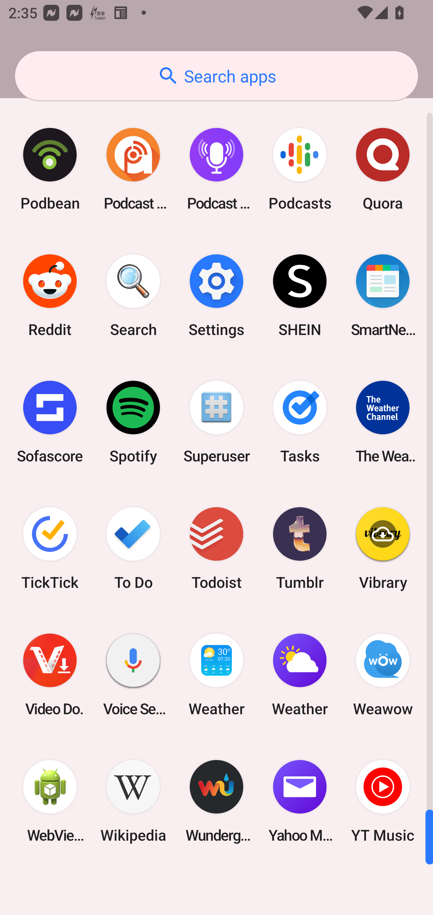  Describe the element at coordinates (299, 801) in the screenshot. I see `Yahoo Mail` at that location.